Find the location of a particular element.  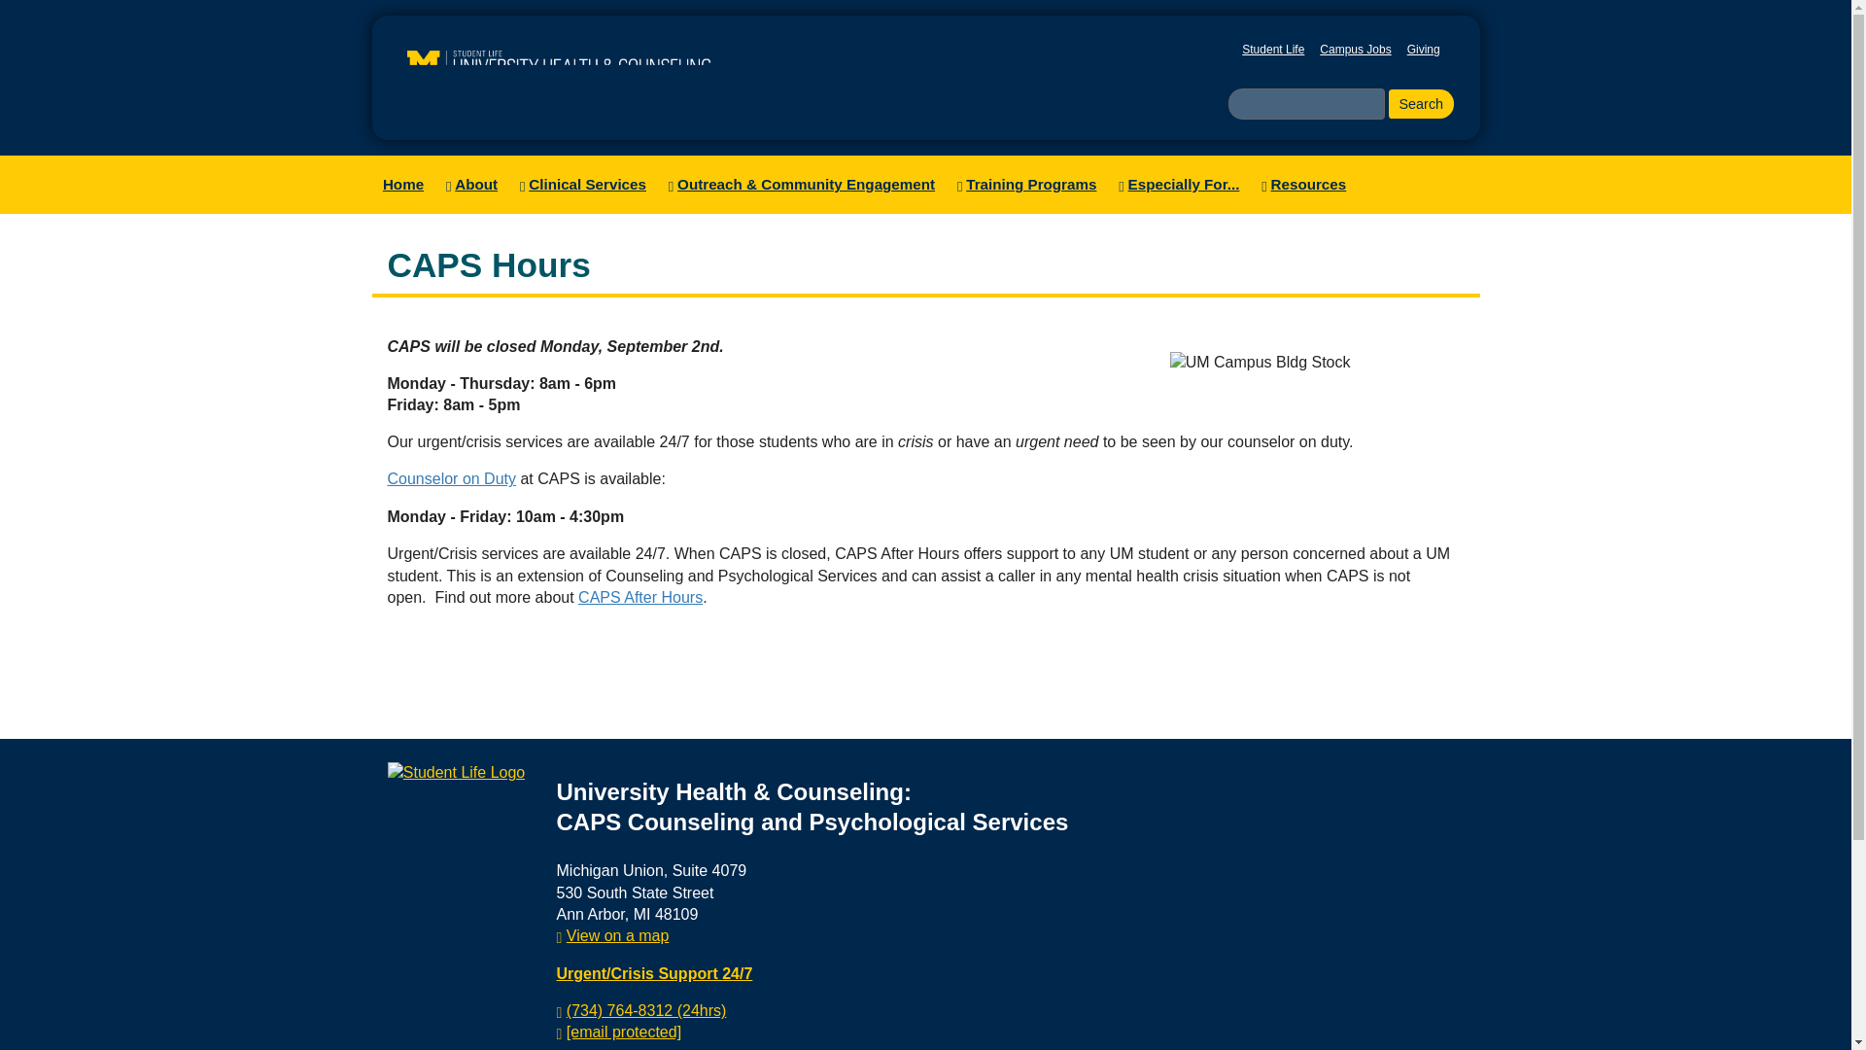

Home is located at coordinates (402, 185).